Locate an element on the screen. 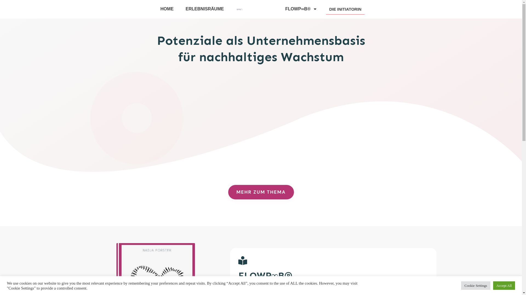 This screenshot has width=526, height=295. Accept All is located at coordinates (504, 286).